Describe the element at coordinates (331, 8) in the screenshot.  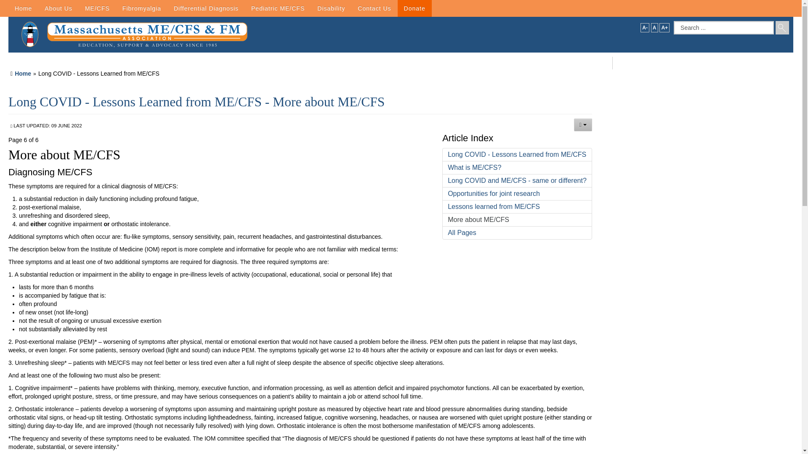
I see `Disability` at that location.